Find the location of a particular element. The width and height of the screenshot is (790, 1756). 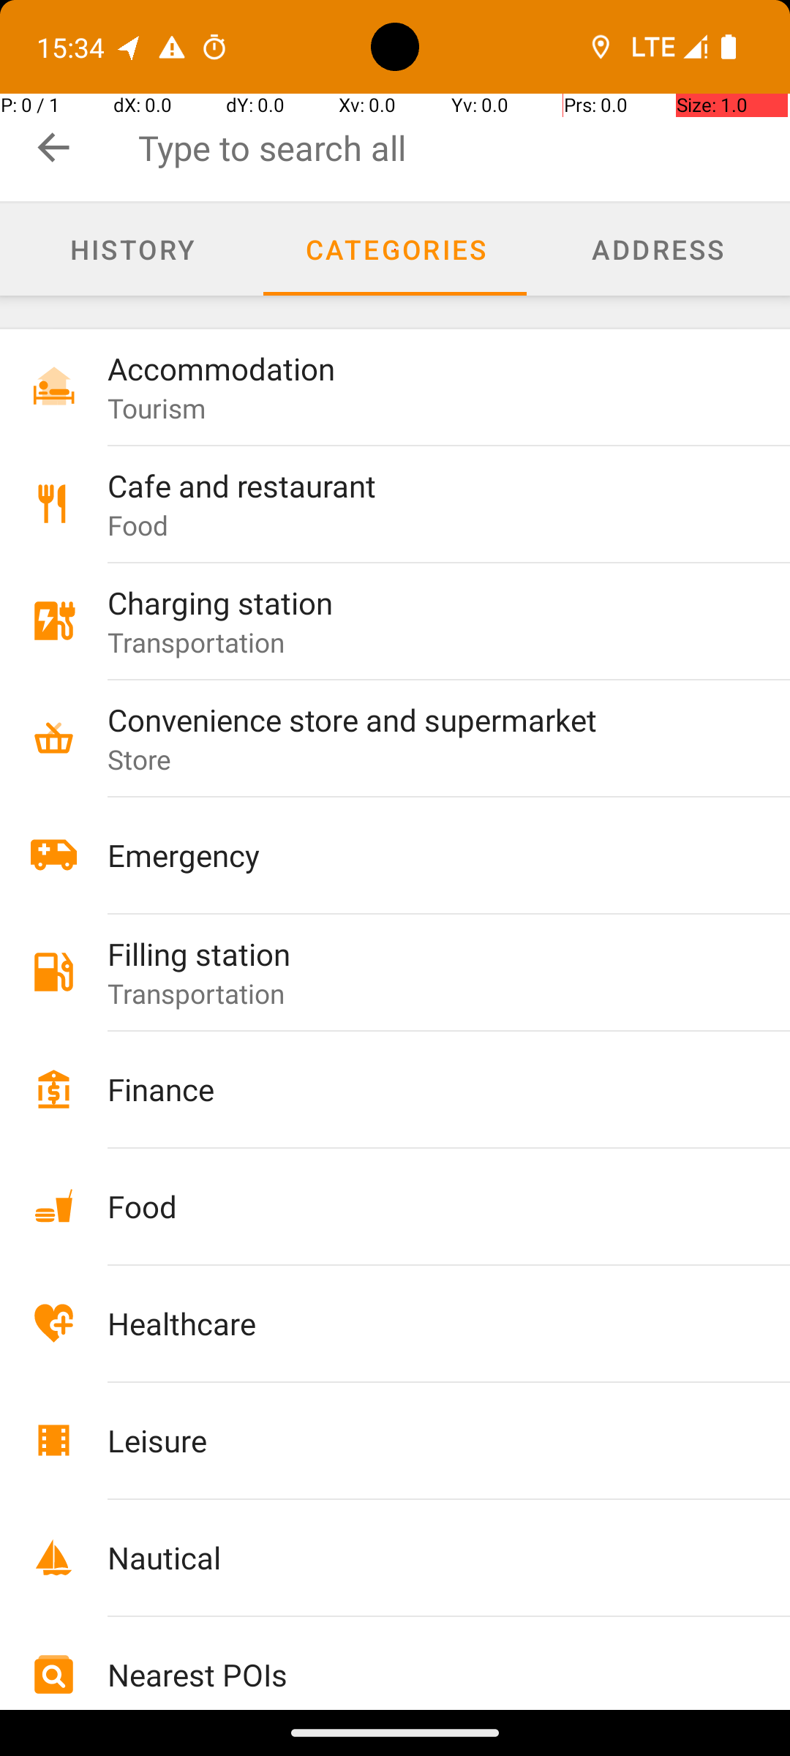

Charging station is located at coordinates (418, 603).